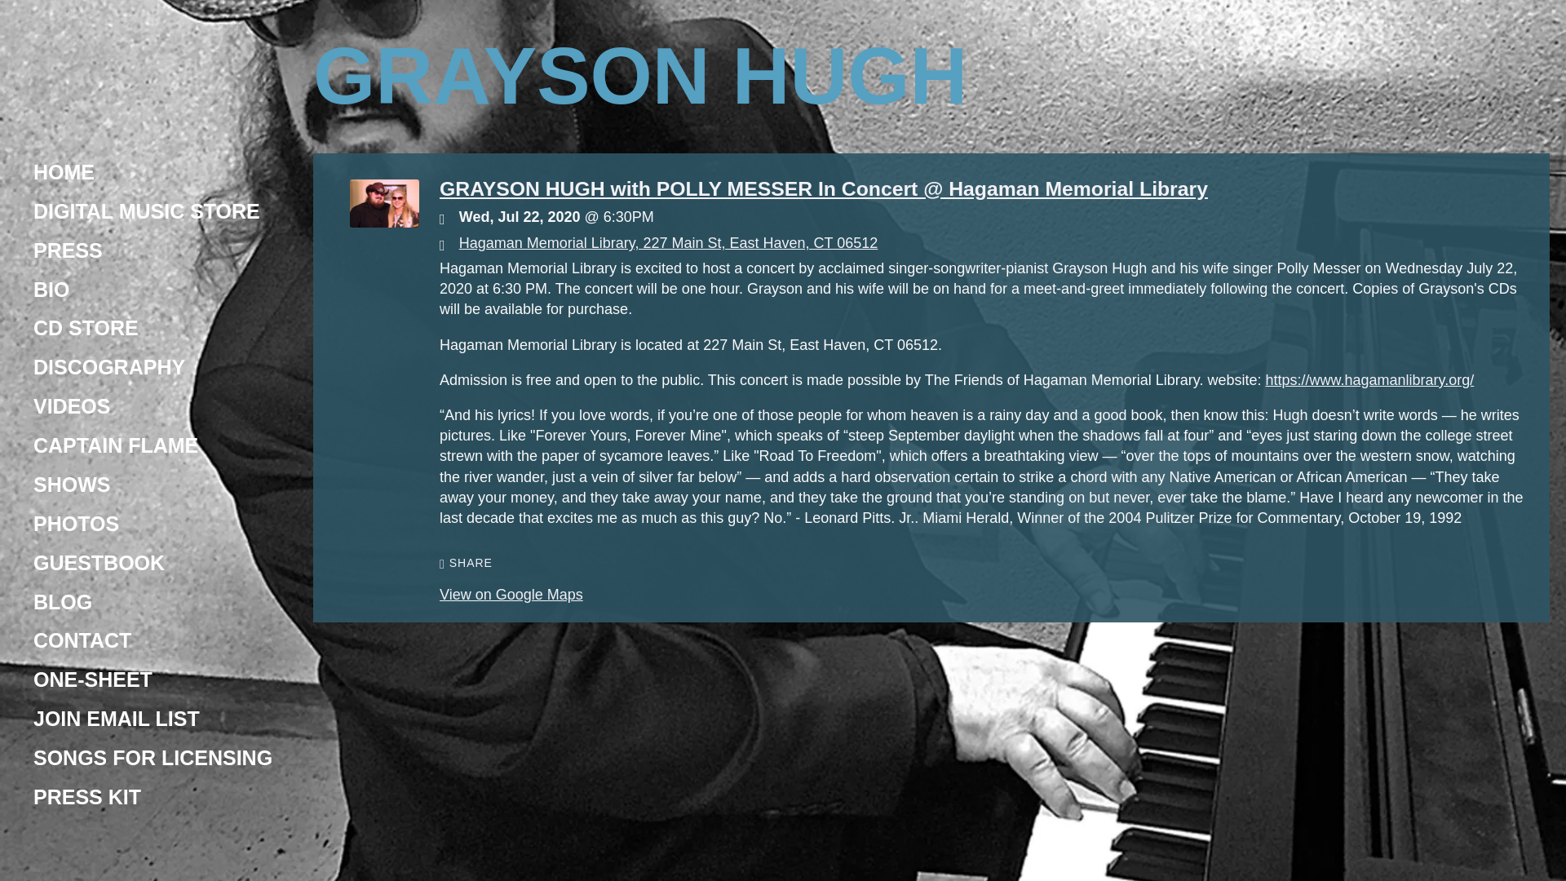 This screenshot has height=881, width=1566. Describe the element at coordinates (68, 250) in the screenshot. I see `PRESS` at that location.